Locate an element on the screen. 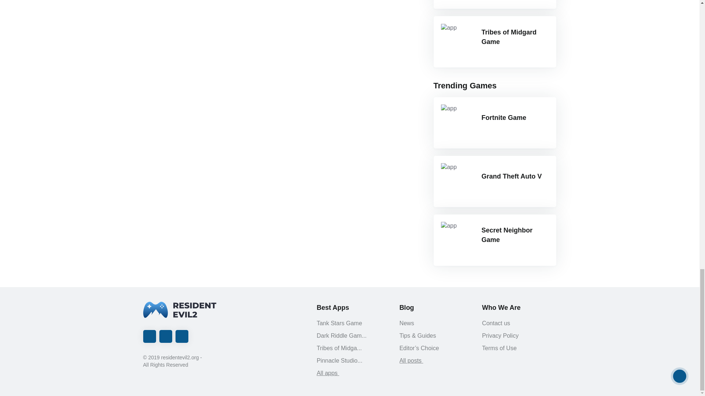  Grand Theft Auto V is located at coordinates (495, 181).